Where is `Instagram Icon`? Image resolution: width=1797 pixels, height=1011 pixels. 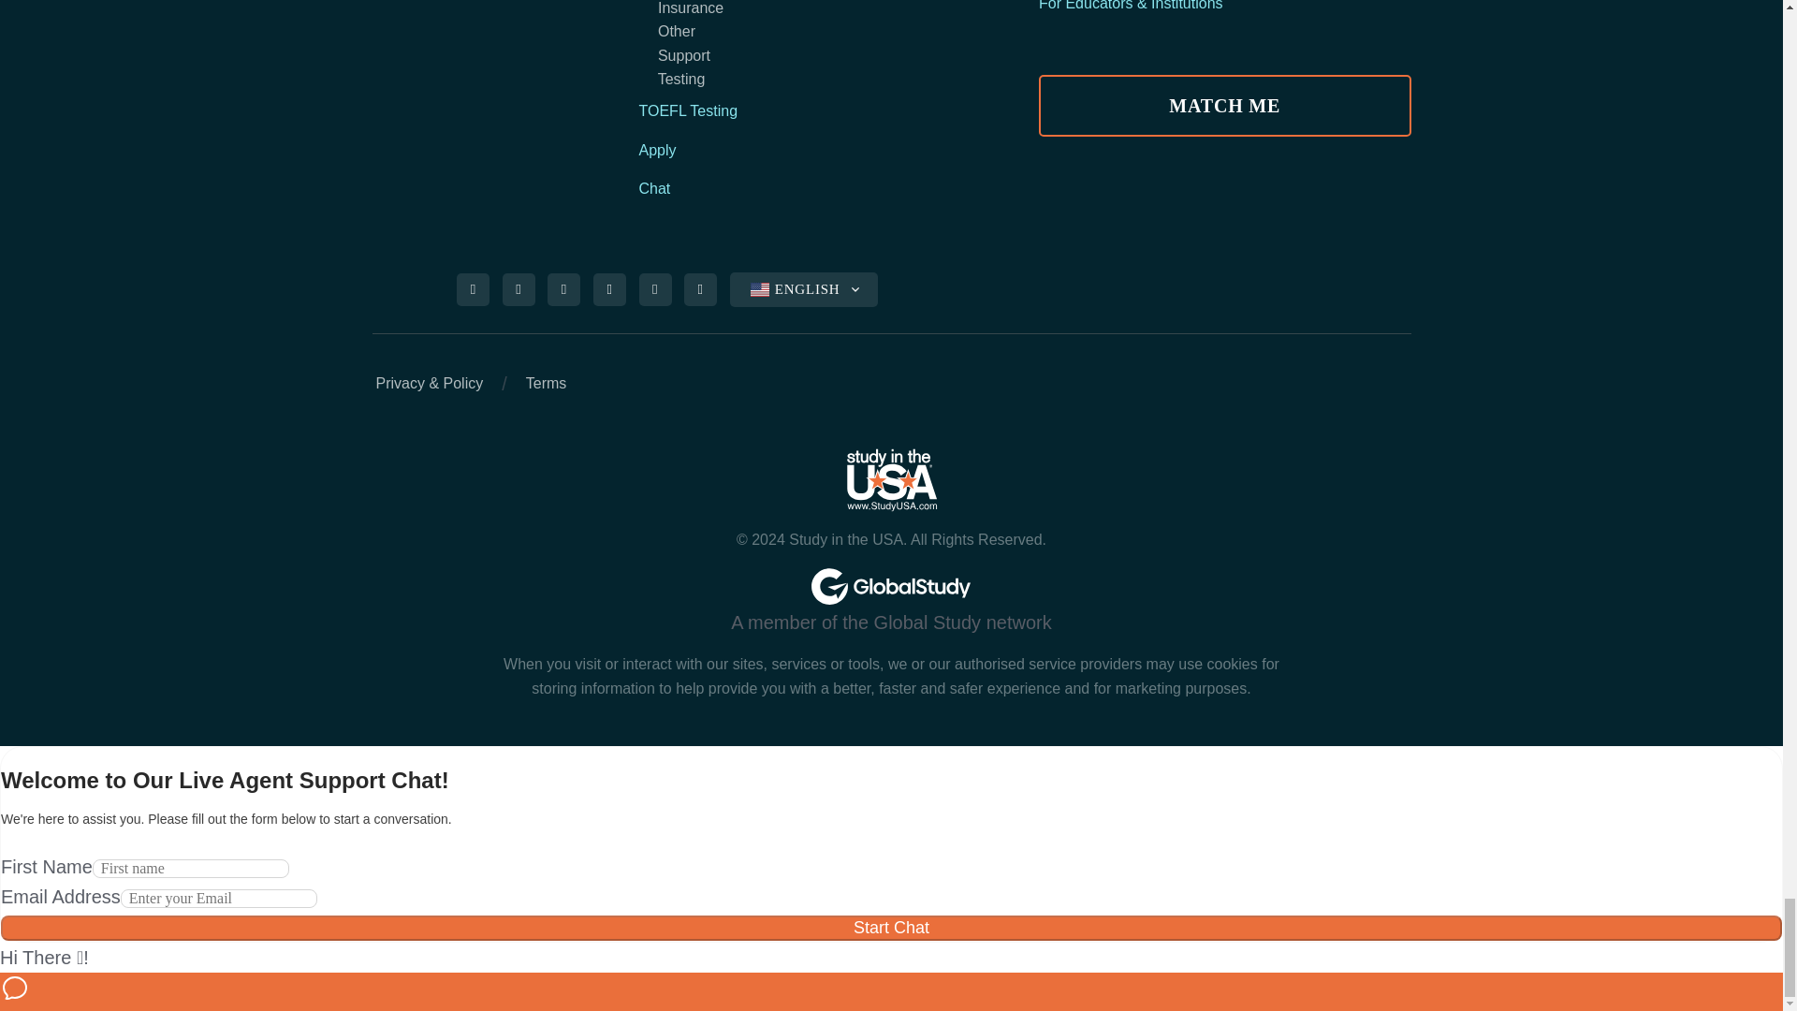
Instagram Icon is located at coordinates (519, 290).